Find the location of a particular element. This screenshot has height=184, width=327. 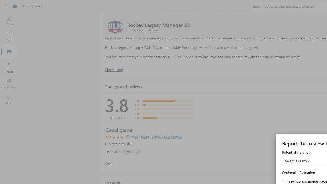

Gaming is located at coordinates (9, 52).